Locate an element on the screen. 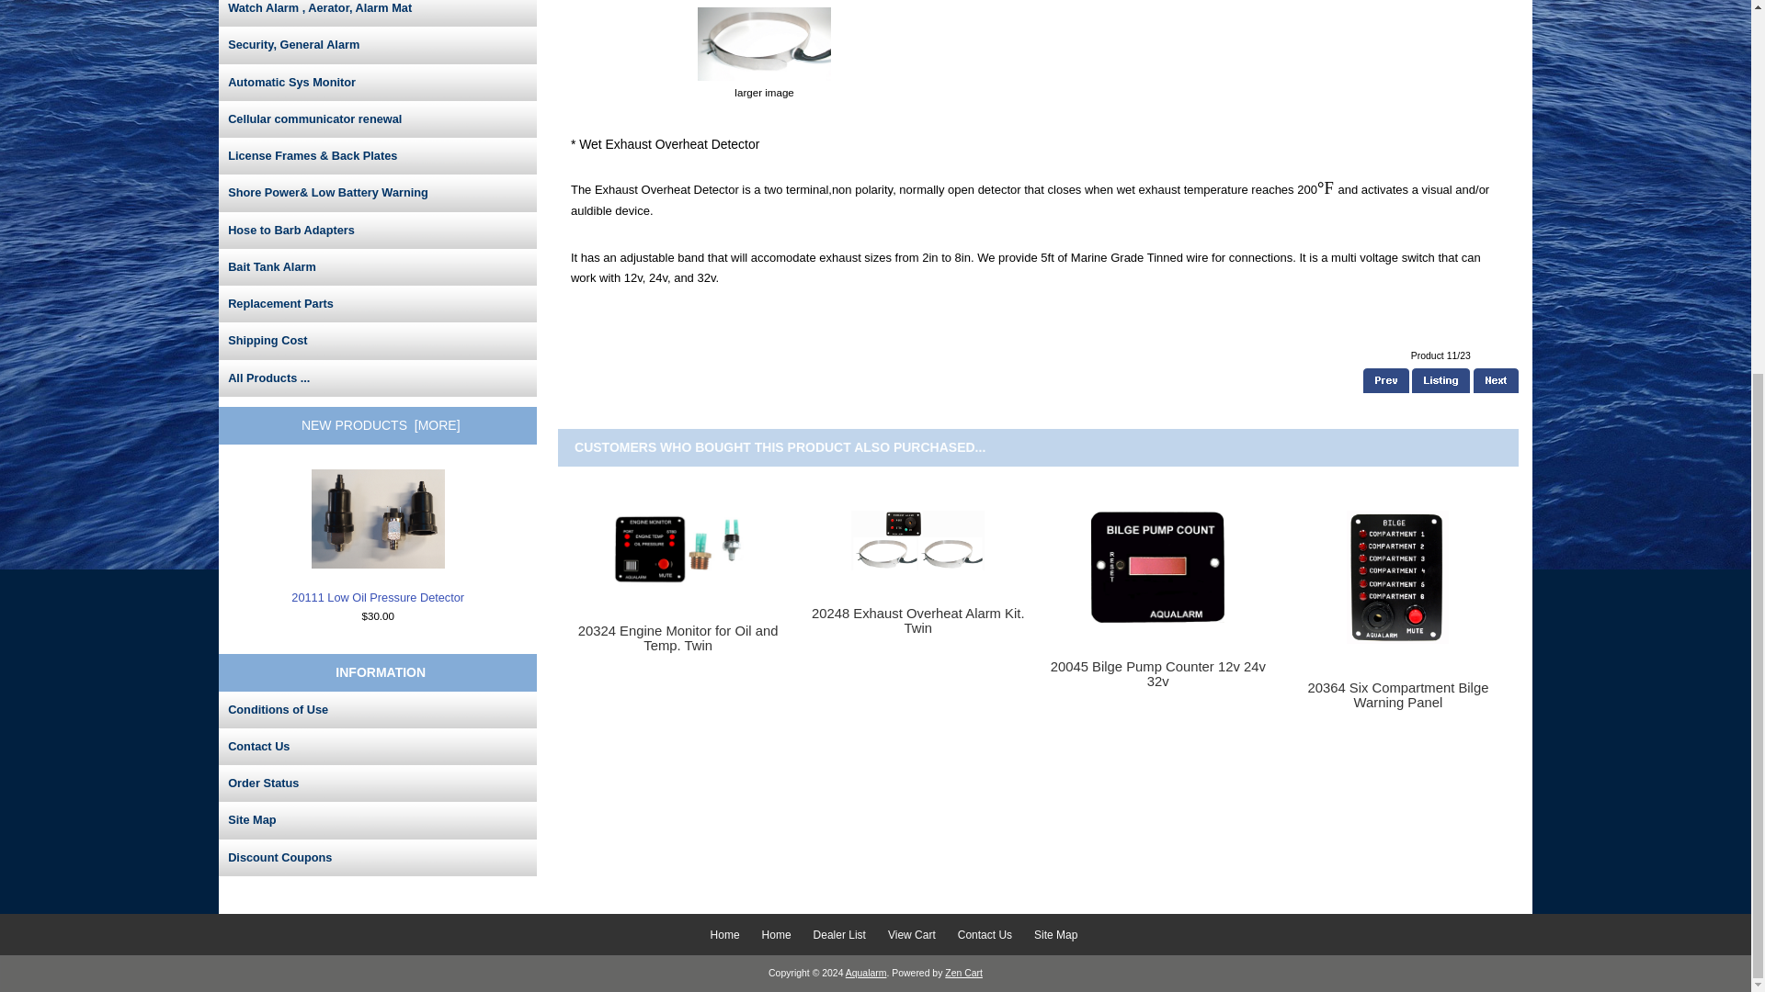 The width and height of the screenshot is (1765, 992). 20324 Engine Monitor for Oil and Temp. Twin is located at coordinates (678, 549).